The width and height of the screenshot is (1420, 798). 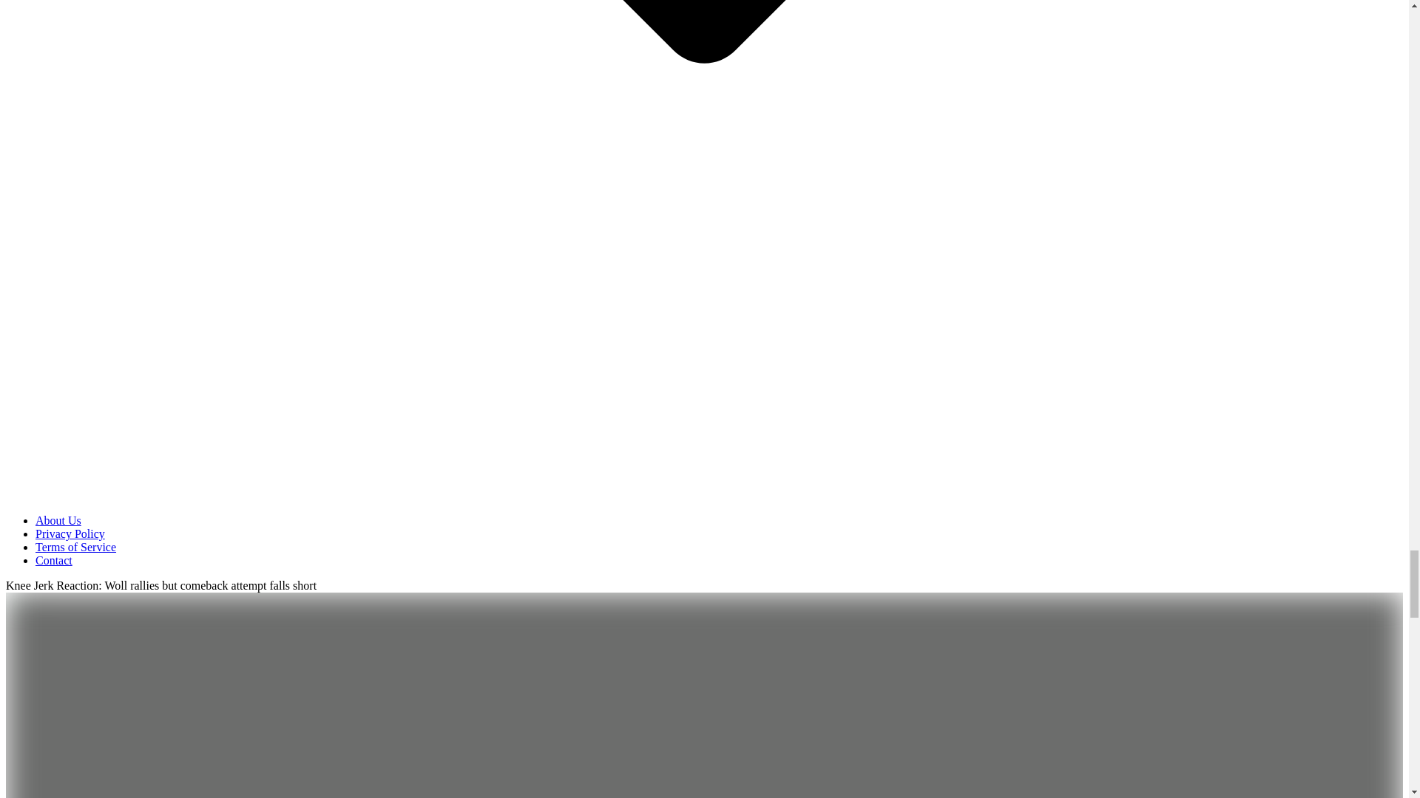 I want to click on Contact, so click(x=53, y=560).